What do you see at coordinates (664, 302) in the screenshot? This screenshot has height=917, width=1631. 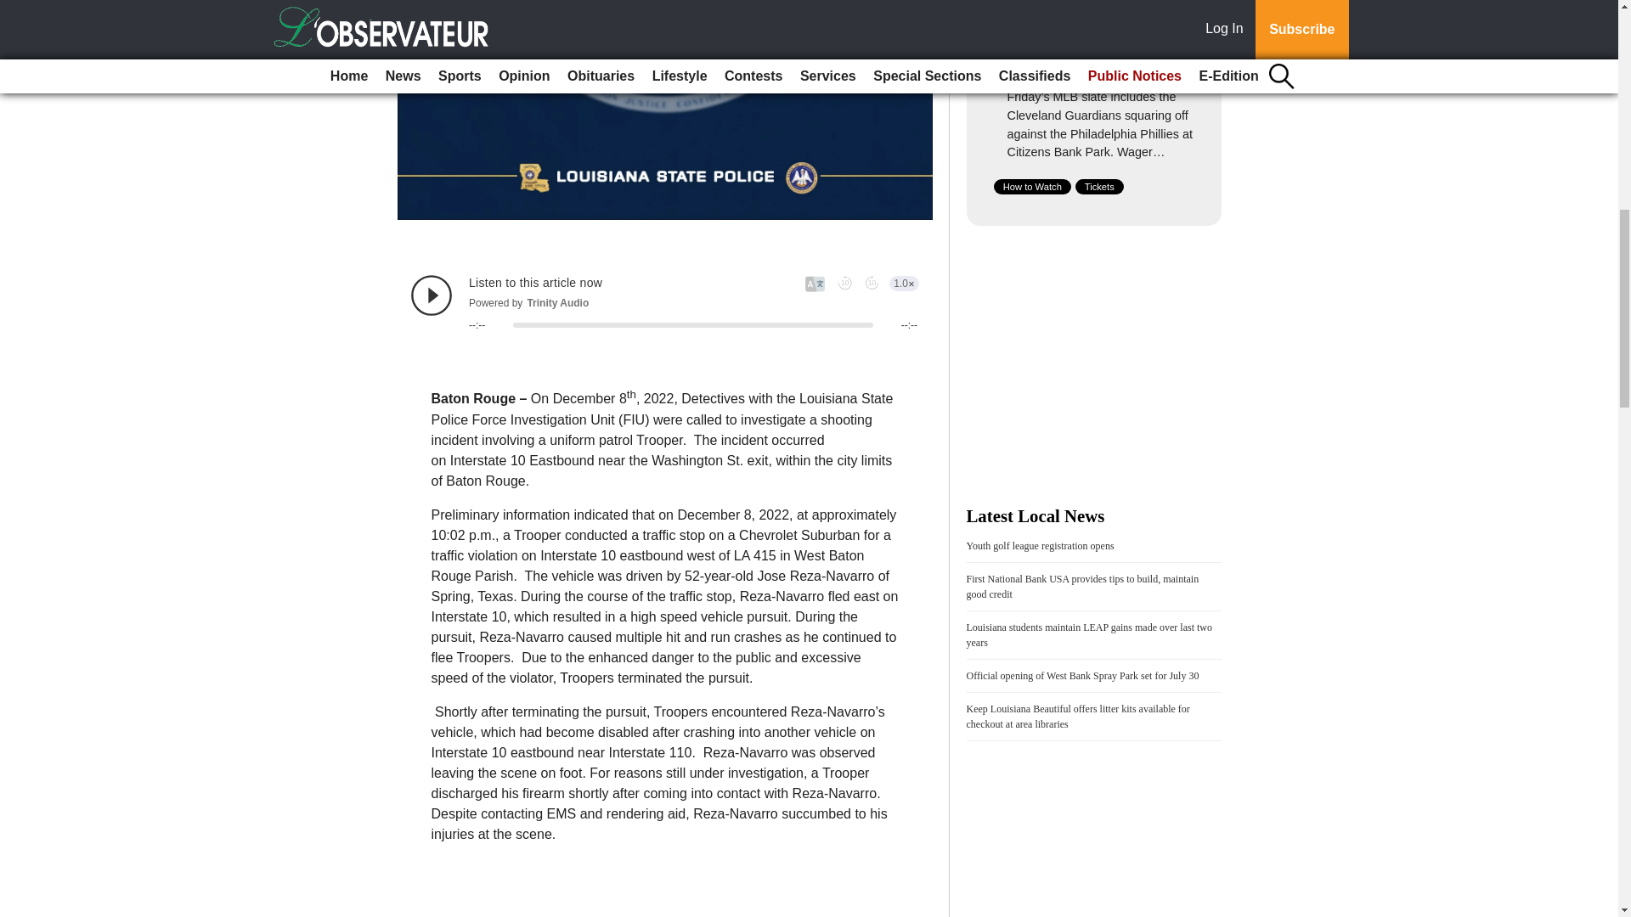 I see `Trinity Audio Player` at bounding box center [664, 302].